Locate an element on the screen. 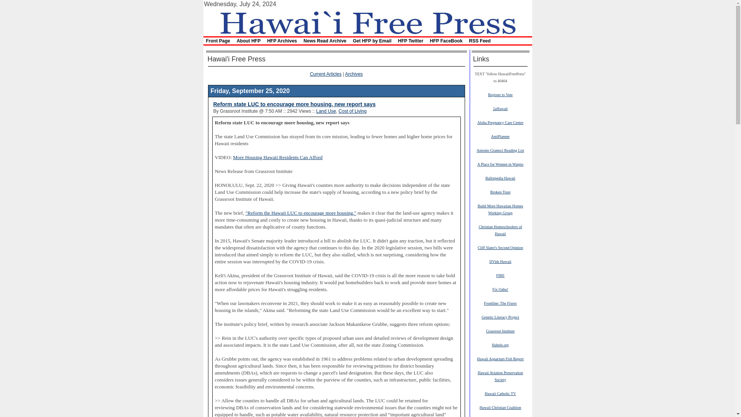  DVids Hawaii is located at coordinates (500, 261).